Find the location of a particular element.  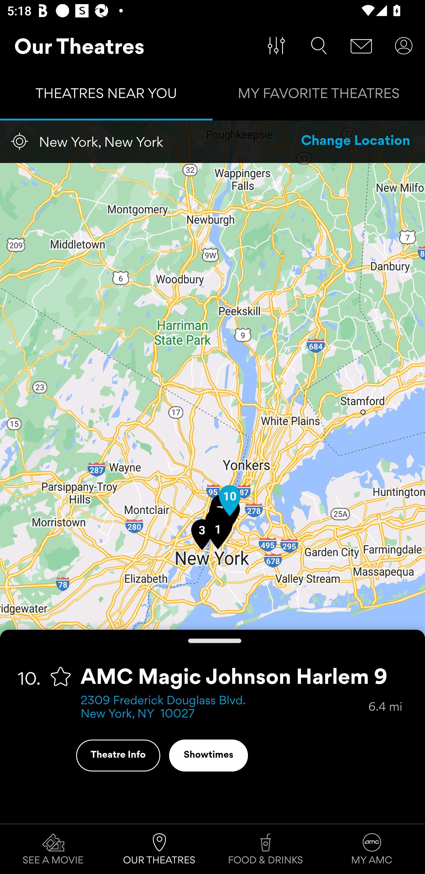

FOOD & DRINKS
Tab 3 of 4 is located at coordinates (266, 849).